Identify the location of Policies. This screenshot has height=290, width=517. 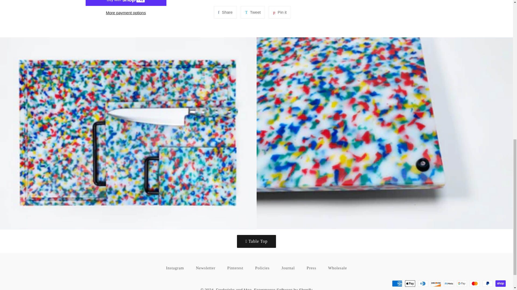
(126, 13).